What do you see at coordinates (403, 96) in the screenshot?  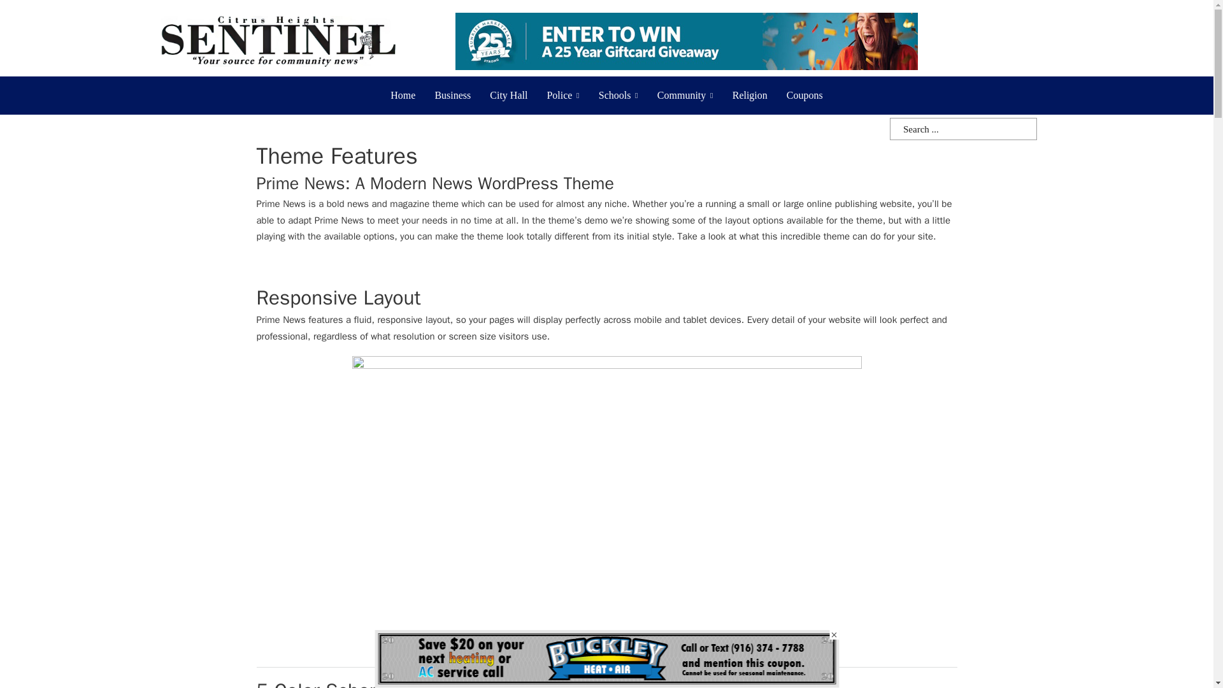 I see `Home` at bounding box center [403, 96].